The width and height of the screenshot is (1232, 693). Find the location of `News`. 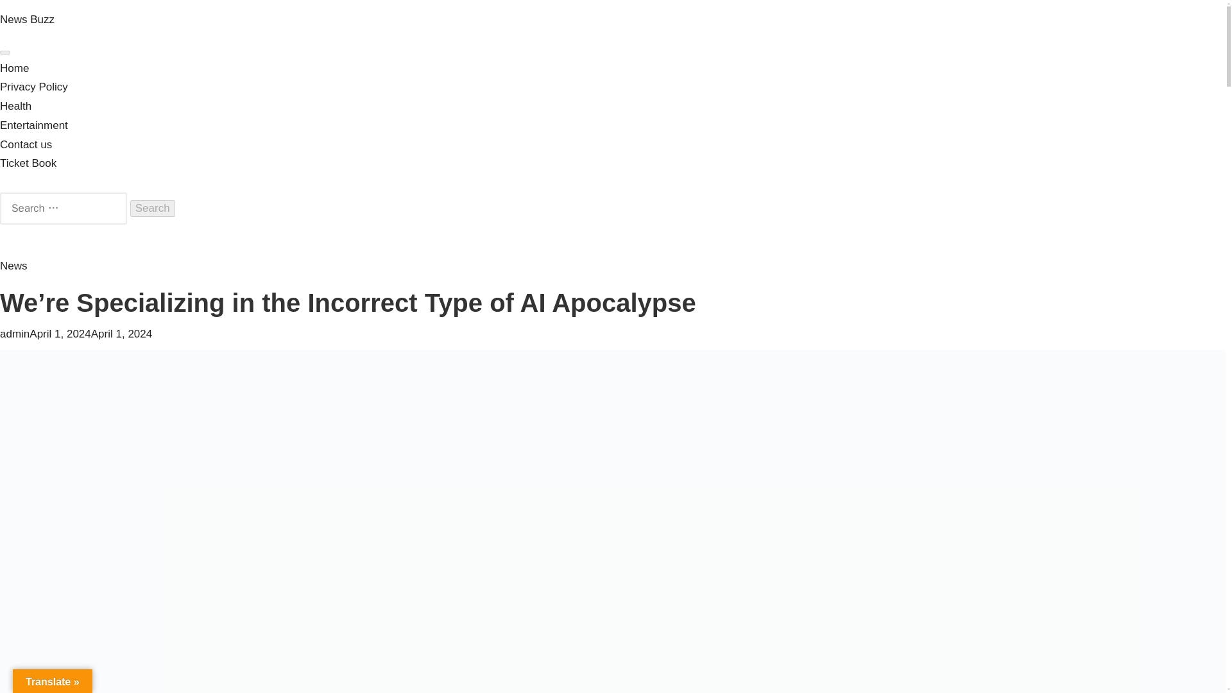

News is located at coordinates (13, 266).